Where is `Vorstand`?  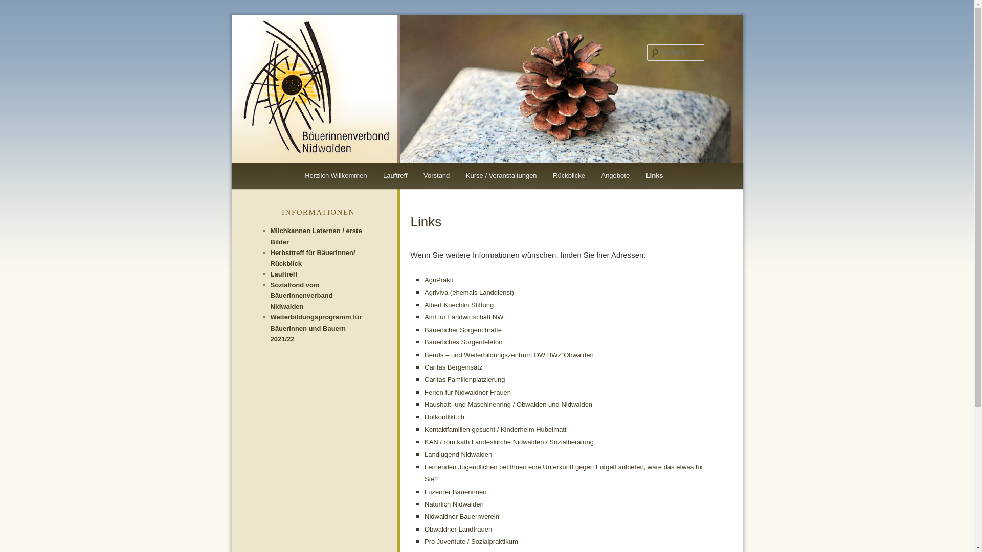 Vorstand is located at coordinates (437, 176).